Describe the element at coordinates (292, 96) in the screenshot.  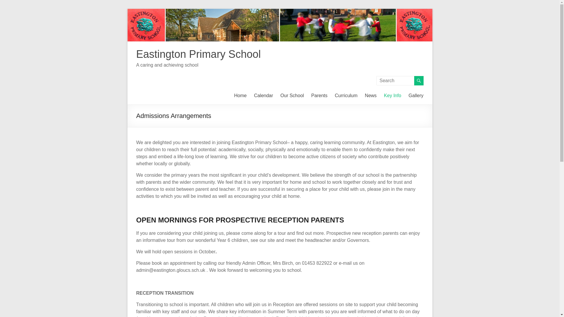
I see `Our School` at that location.